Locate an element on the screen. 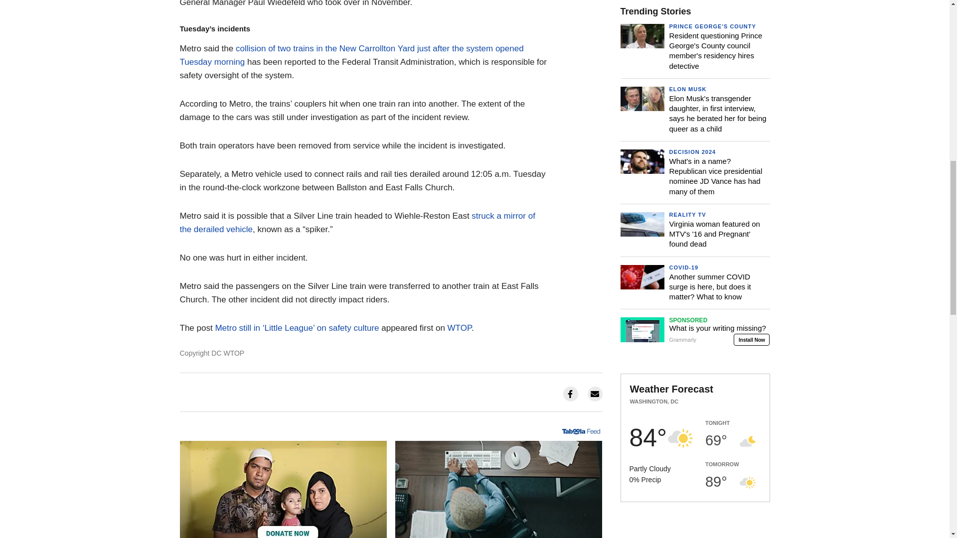 This screenshot has width=957, height=538. WTOP is located at coordinates (460, 328).